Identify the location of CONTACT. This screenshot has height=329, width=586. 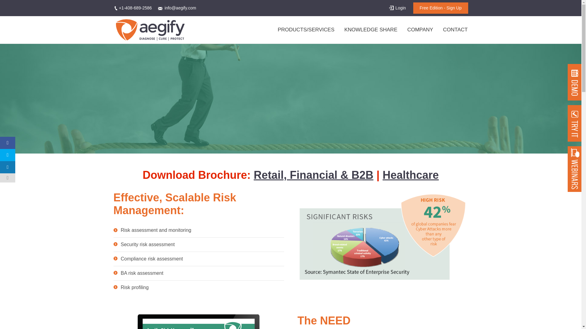
(455, 30).